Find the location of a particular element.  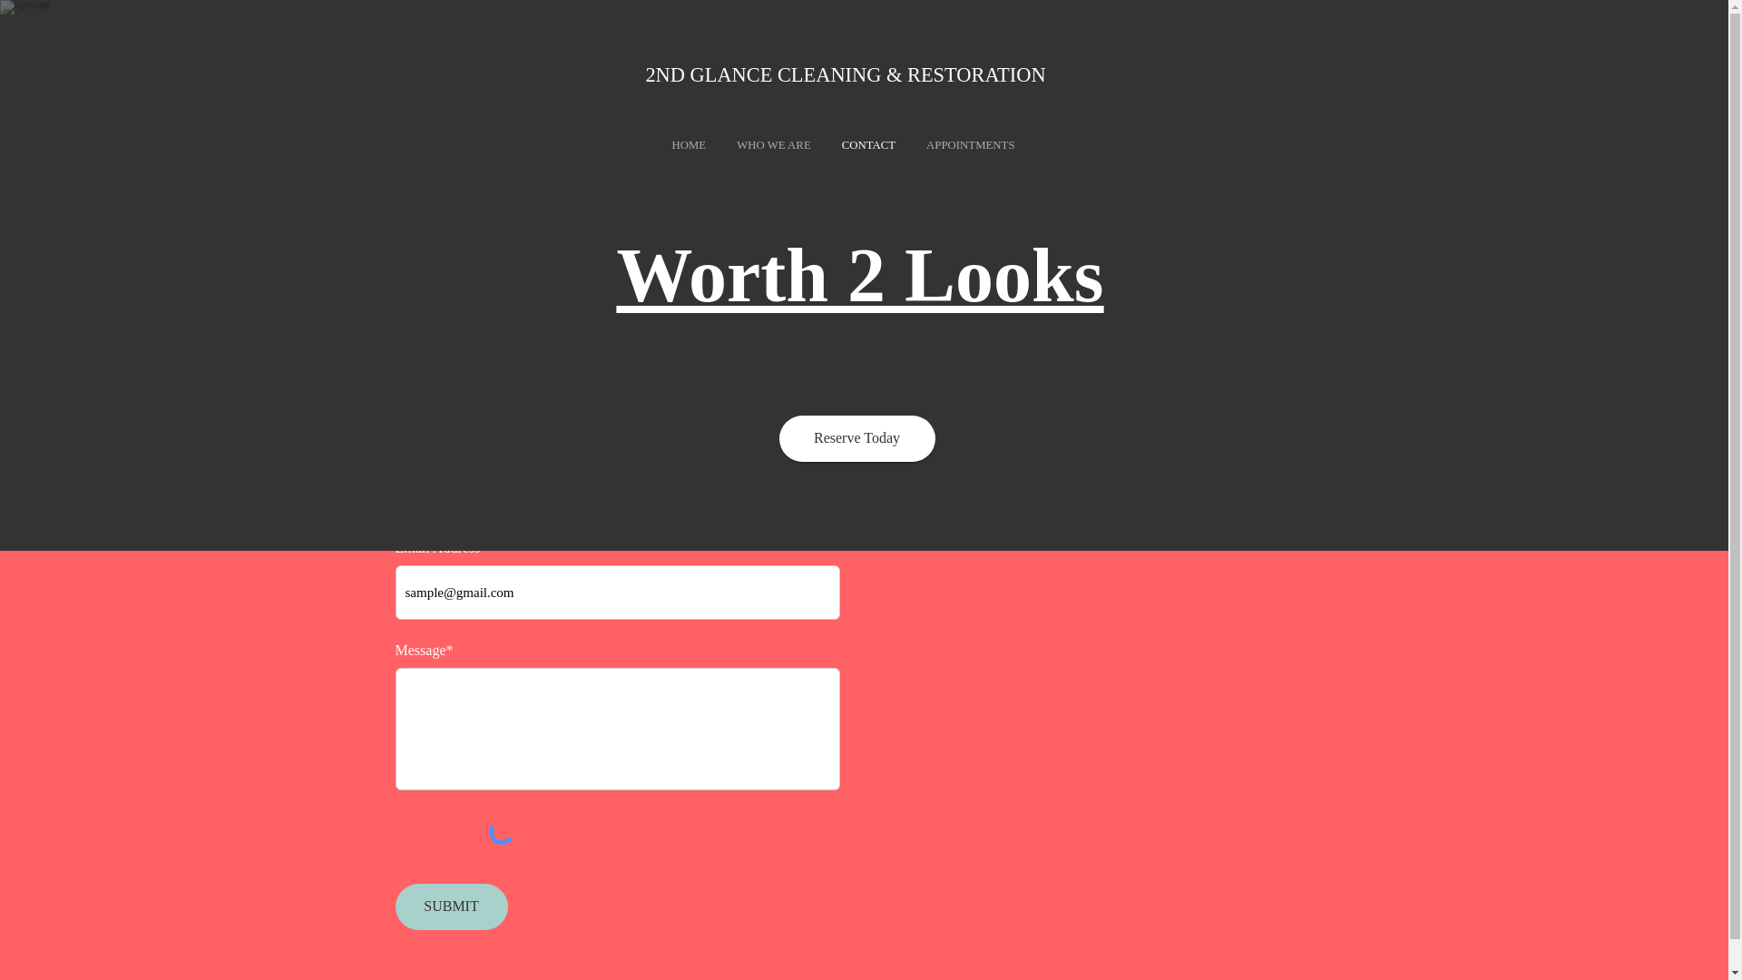

CONTACT is located at coordinates (869, 146).